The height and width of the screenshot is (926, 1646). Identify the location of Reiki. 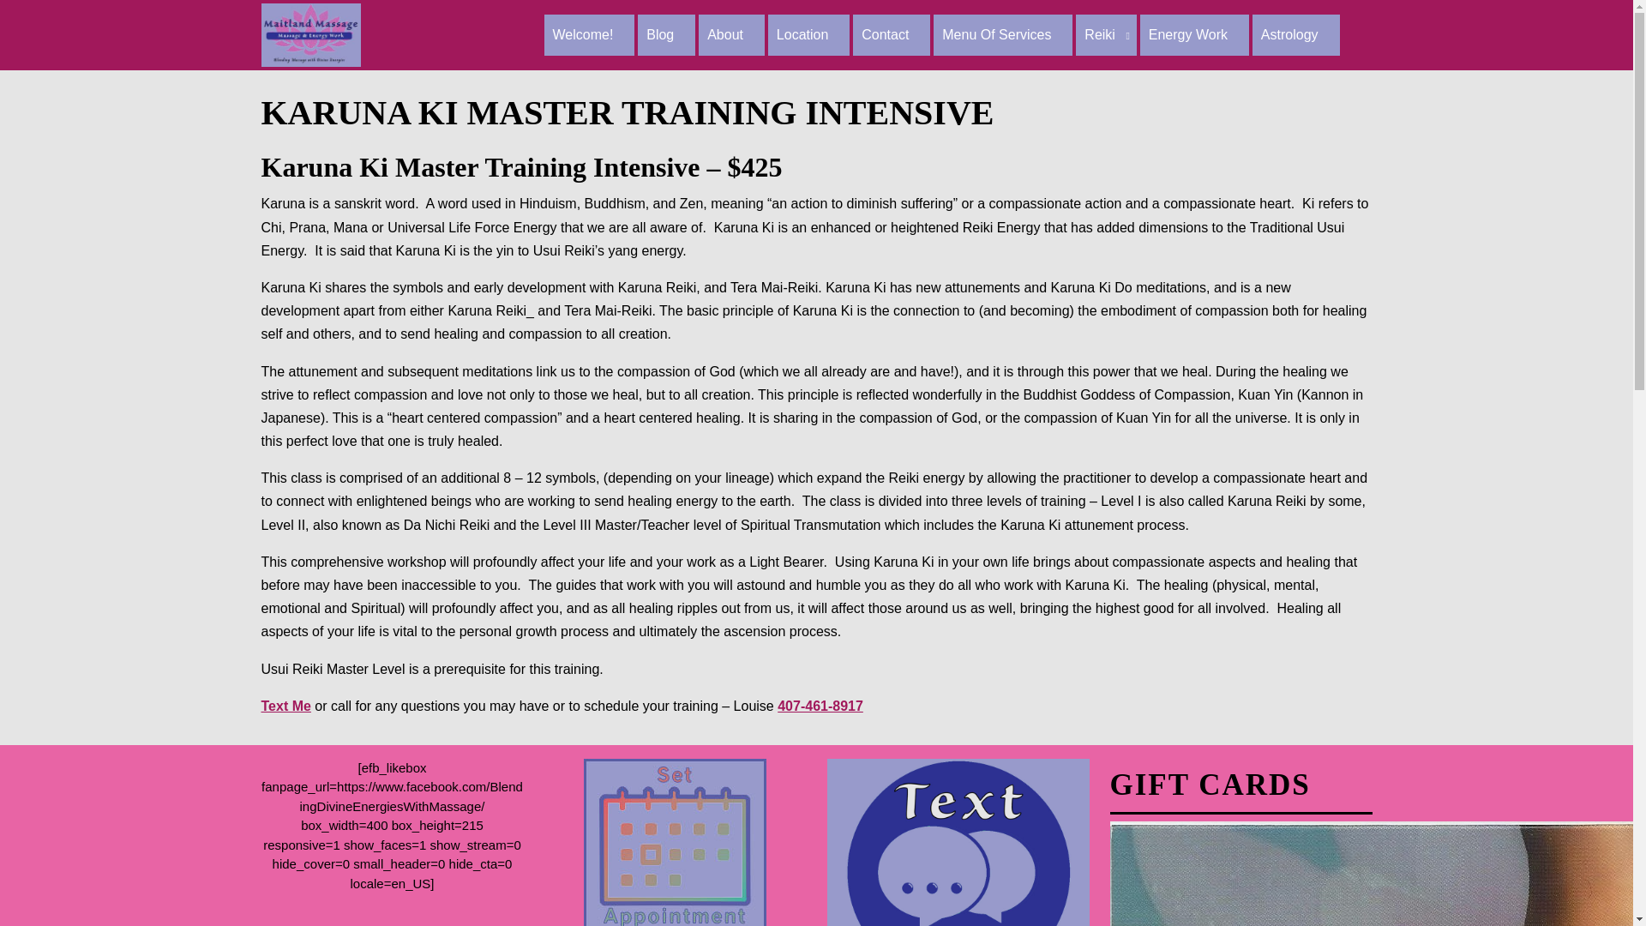
(1106, 34).